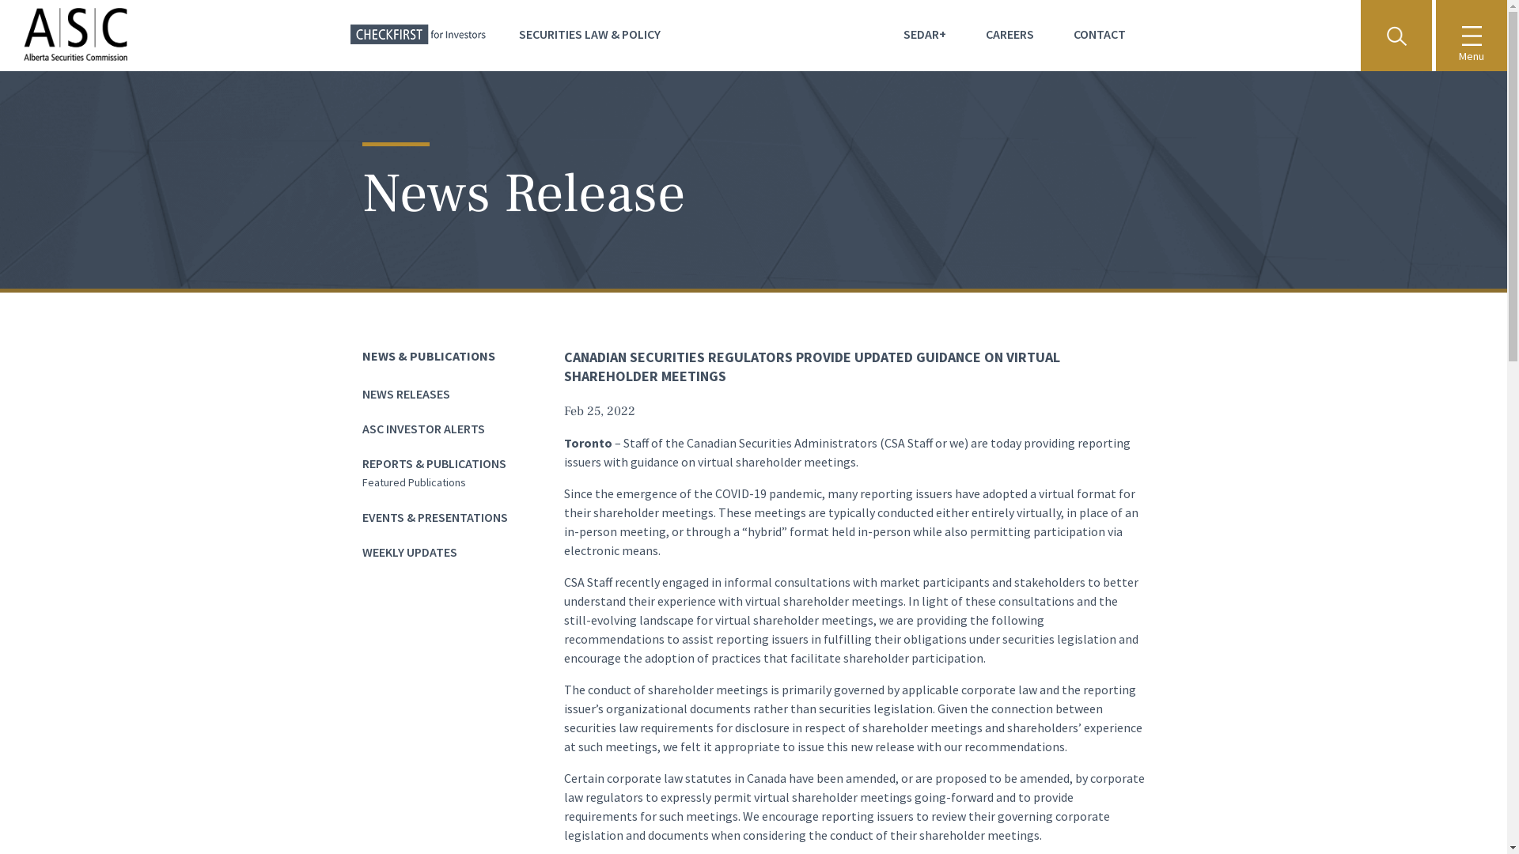 The height and width of the screenshot is (854, 1519). I want to click on SEDAR+, so click(925, 34).